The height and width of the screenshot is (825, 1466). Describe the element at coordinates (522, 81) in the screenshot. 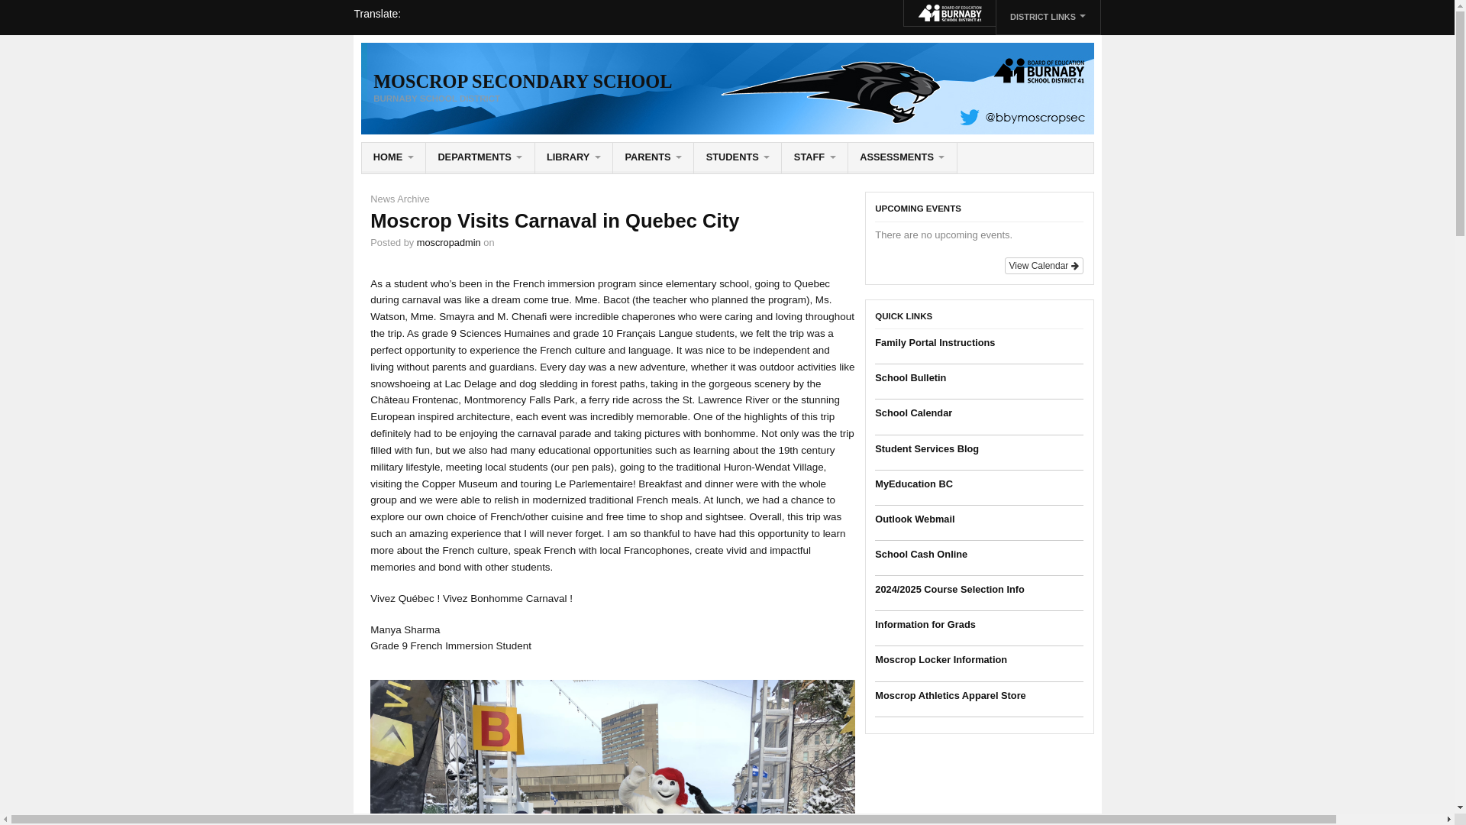

I see `MOSCROP SECONDARY SCHOOL` at that location.